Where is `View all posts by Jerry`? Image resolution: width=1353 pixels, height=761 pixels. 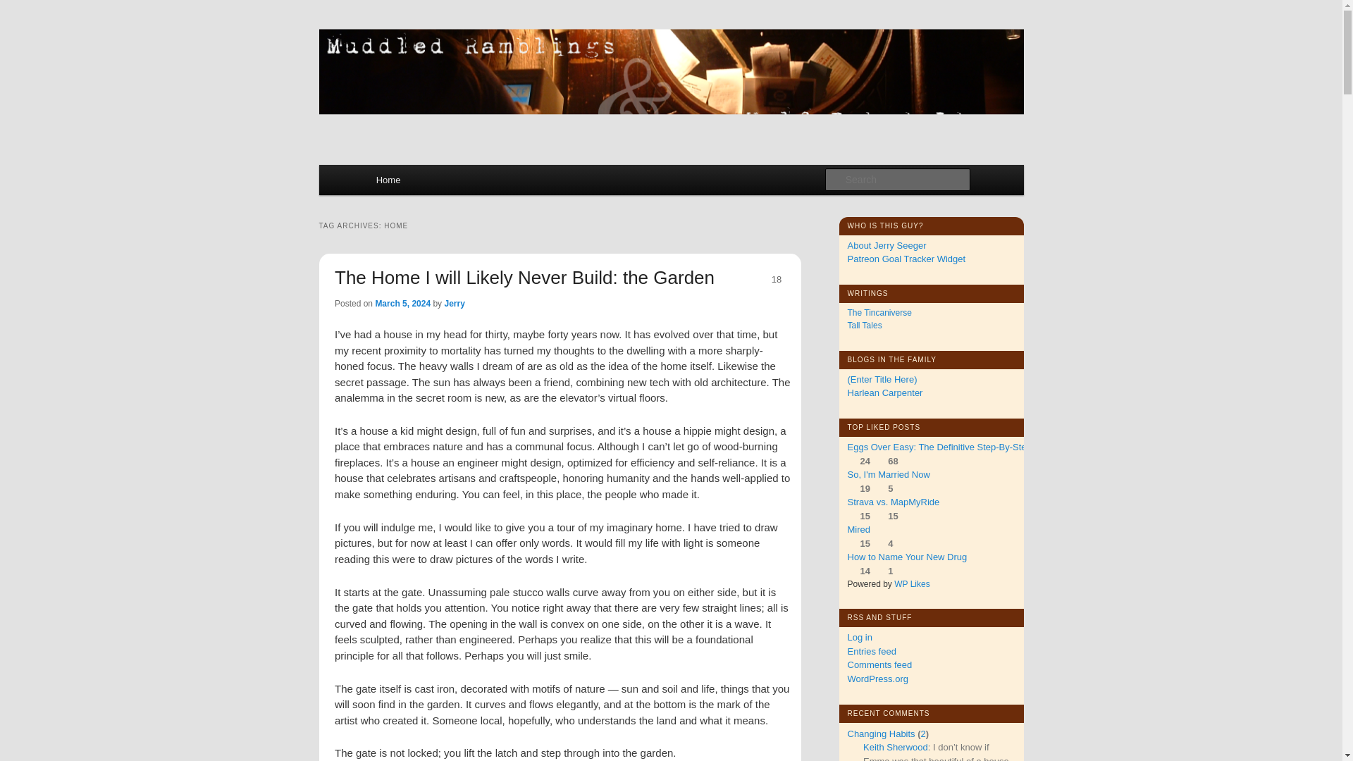
View all posts by Jerry is located at coordinates (454, 304).